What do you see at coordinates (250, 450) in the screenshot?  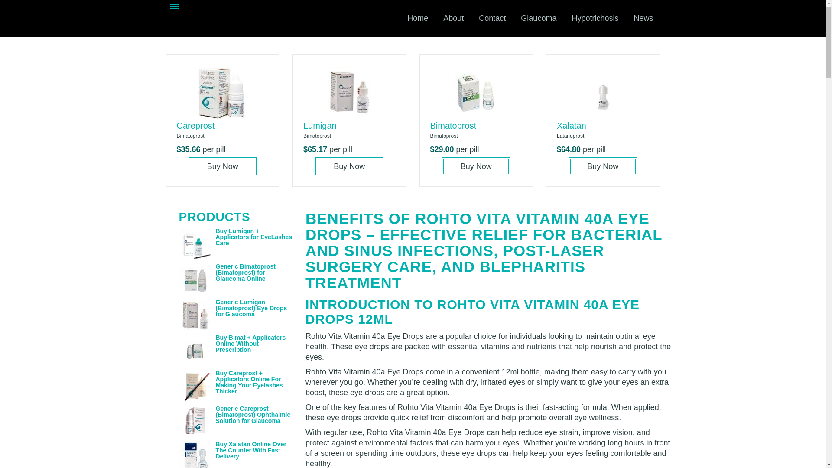 I see `Buy Xalatan Online Over The Counter With Fast Delivery` at bounding box center [250, 450].